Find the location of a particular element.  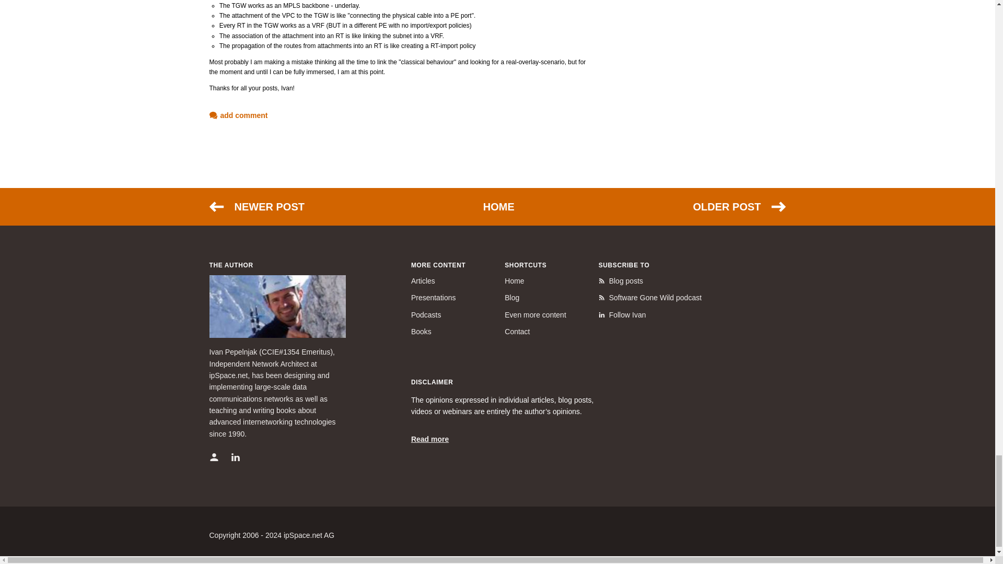

Older Post is located at coordinates (739, 207).